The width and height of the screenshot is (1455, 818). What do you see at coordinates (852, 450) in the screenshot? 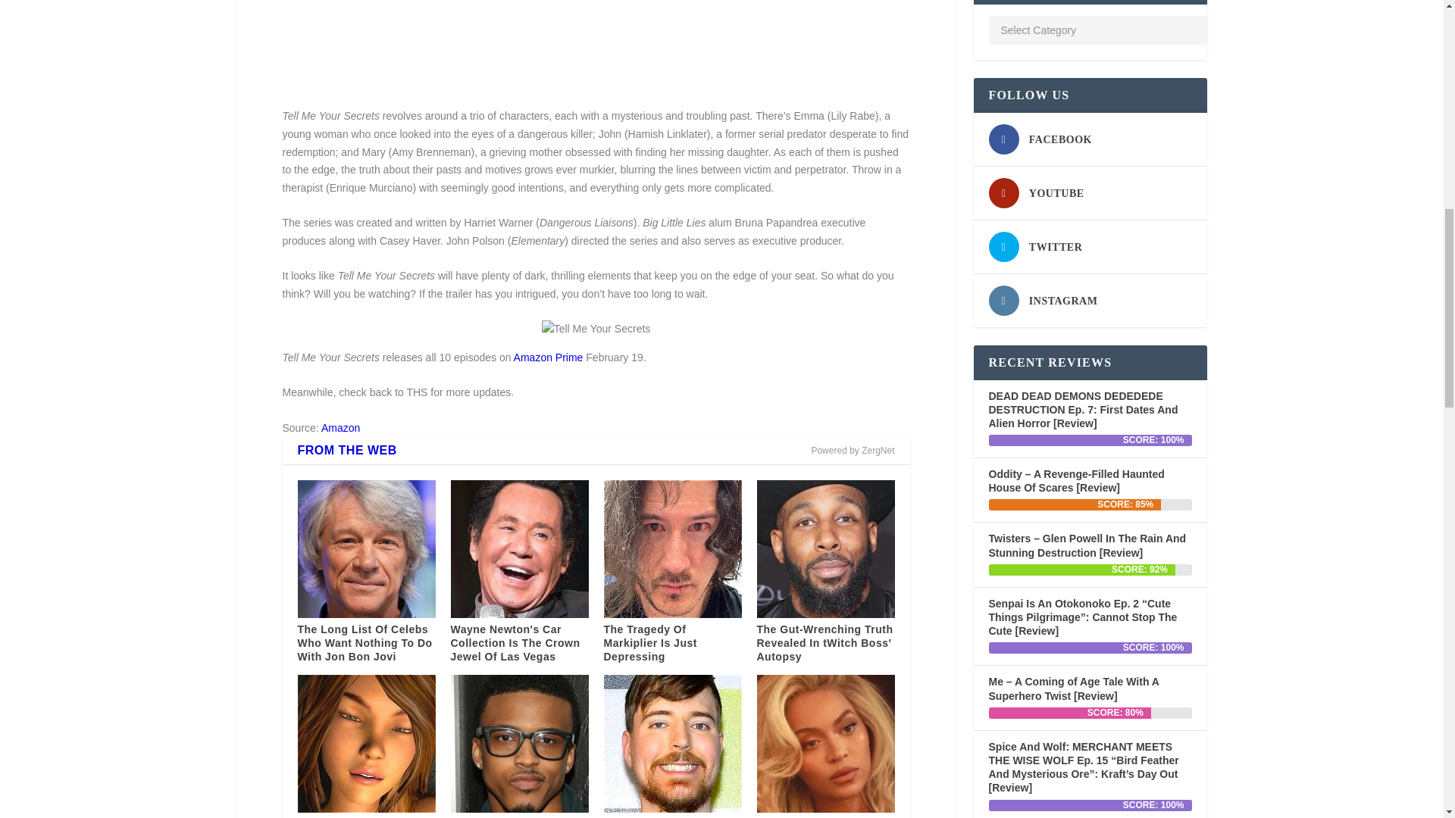
I see `Powered by ZergNet` at bounding box center [852, 450].